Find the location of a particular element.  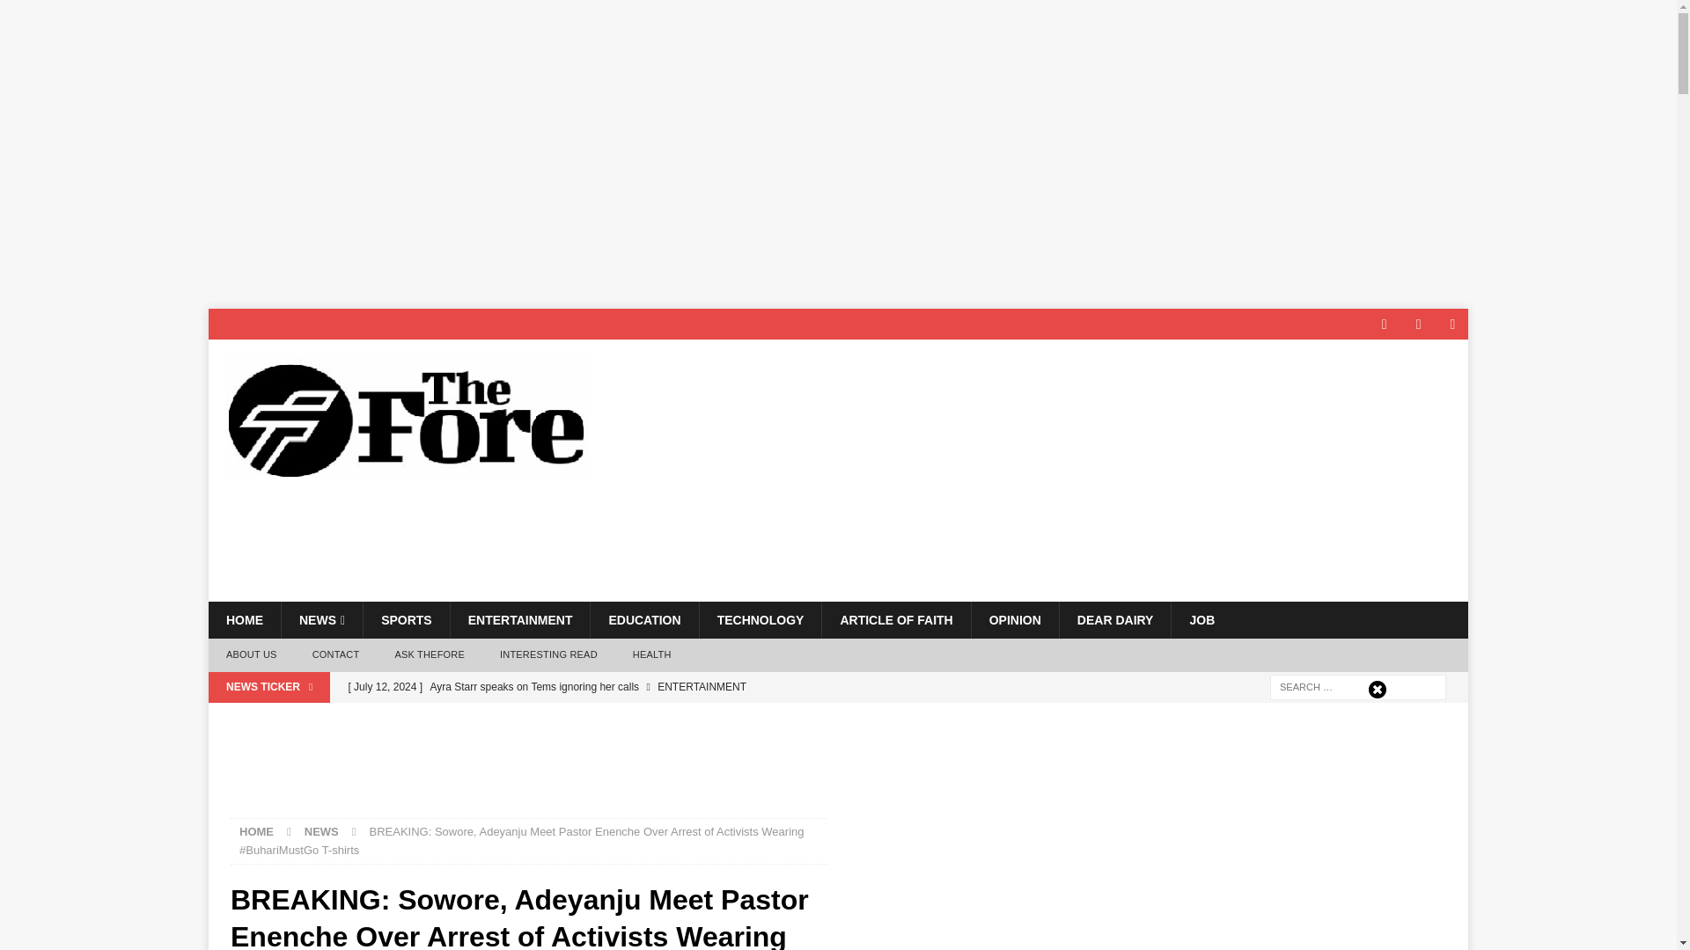

Advertisement is located at coordinates (528, 771).